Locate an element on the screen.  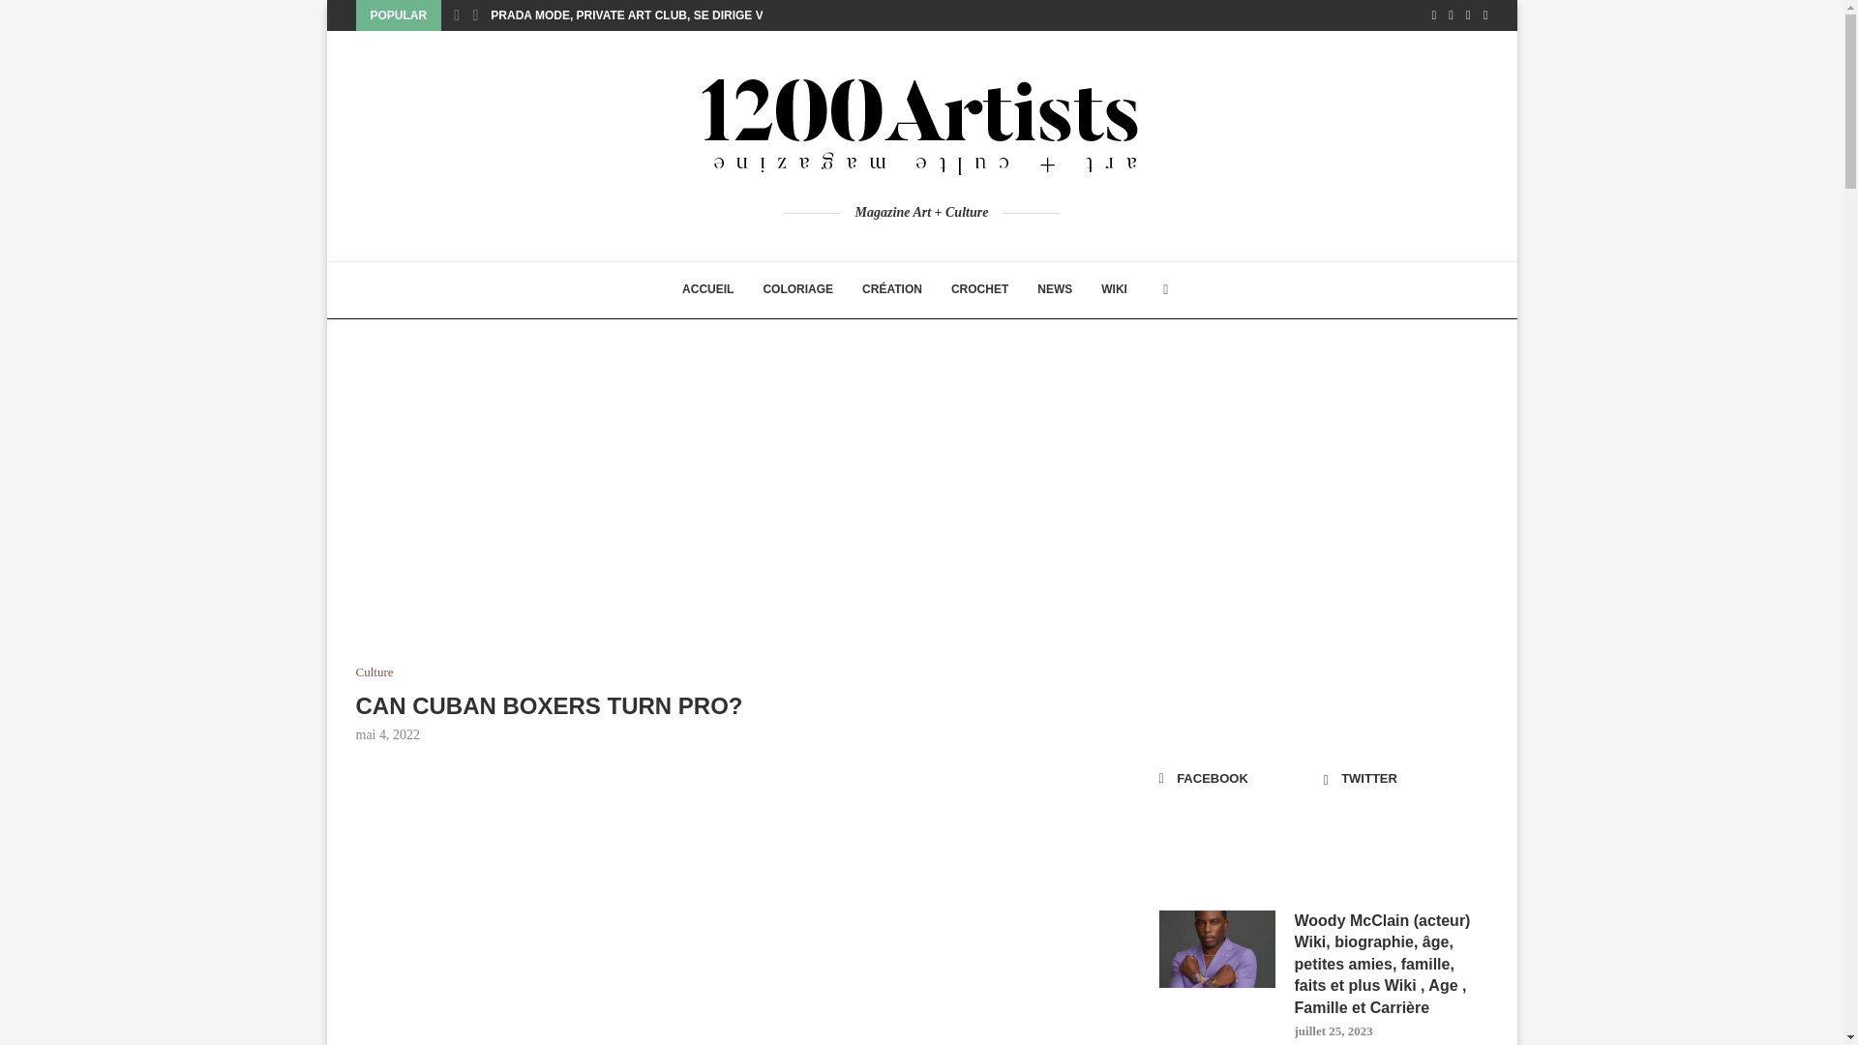
CROCHET is located at coordinates (979, 290).